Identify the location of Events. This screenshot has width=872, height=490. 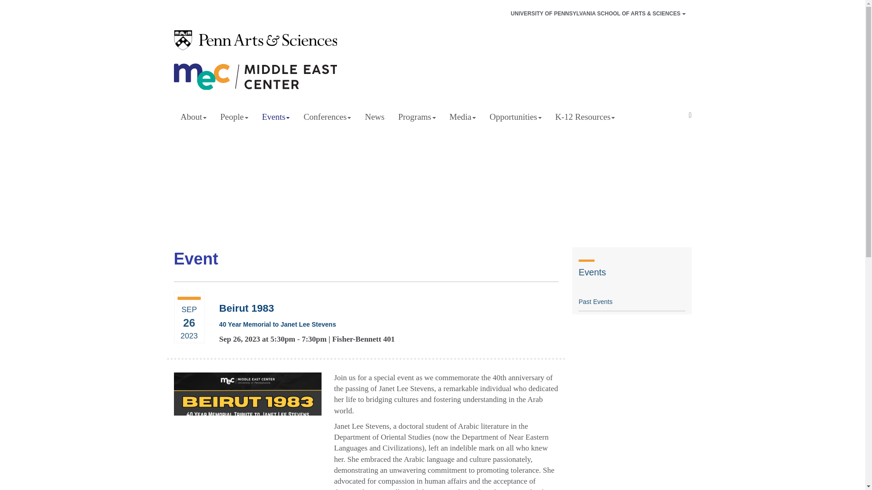
(276, 117).